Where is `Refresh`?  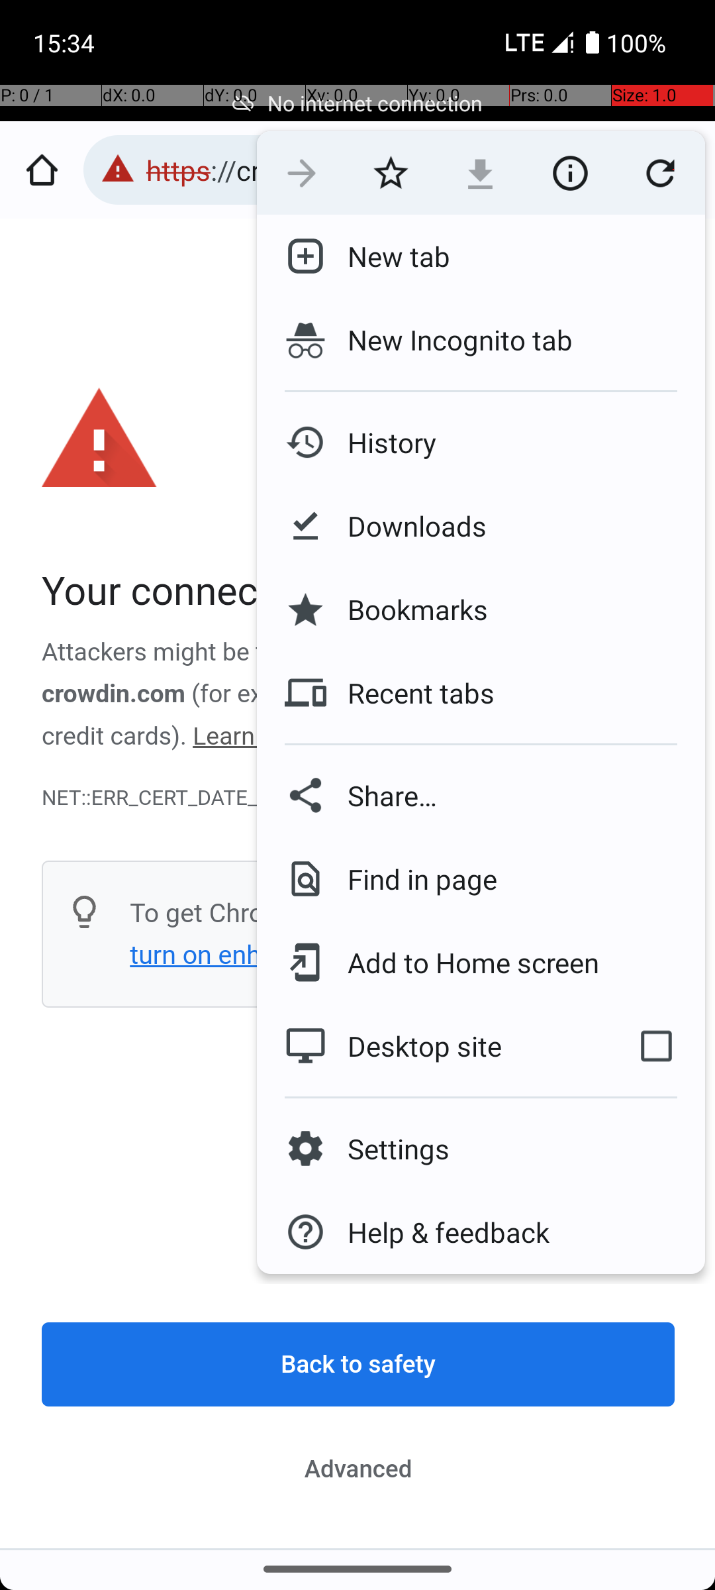
Refresh is located at coordinates (660, 173).